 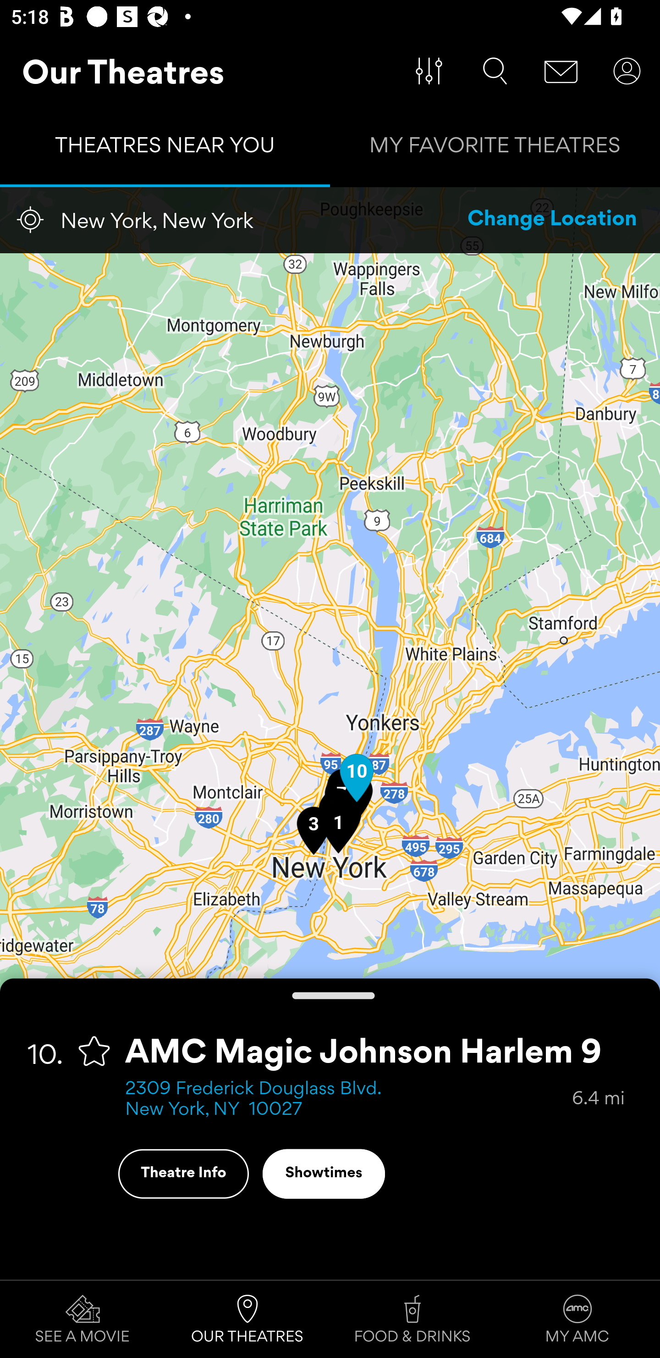 What do you see at coordinates (577, 1319) in the screenshot?
I see `MY AMC
Tab 4 of 4` at bounding box center [577, 1319].